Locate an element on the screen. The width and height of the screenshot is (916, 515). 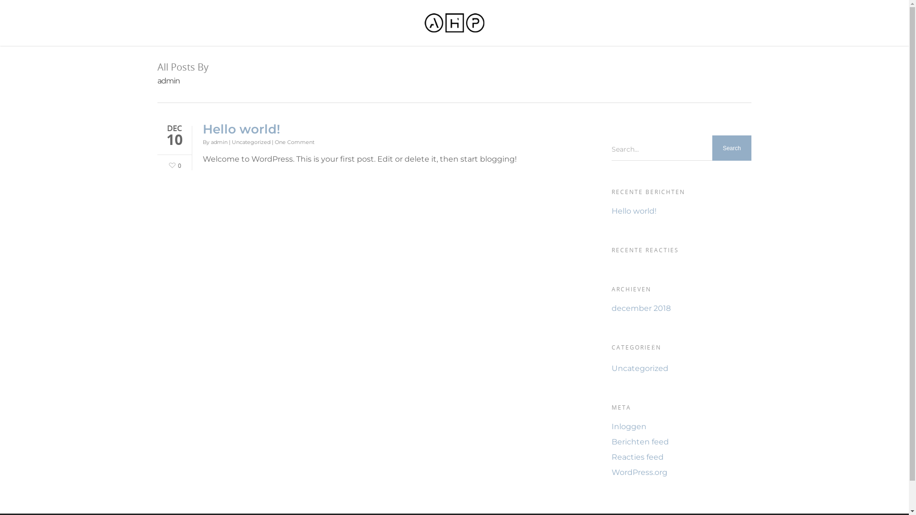
Uncategorized is located at coordinates (251, 142).